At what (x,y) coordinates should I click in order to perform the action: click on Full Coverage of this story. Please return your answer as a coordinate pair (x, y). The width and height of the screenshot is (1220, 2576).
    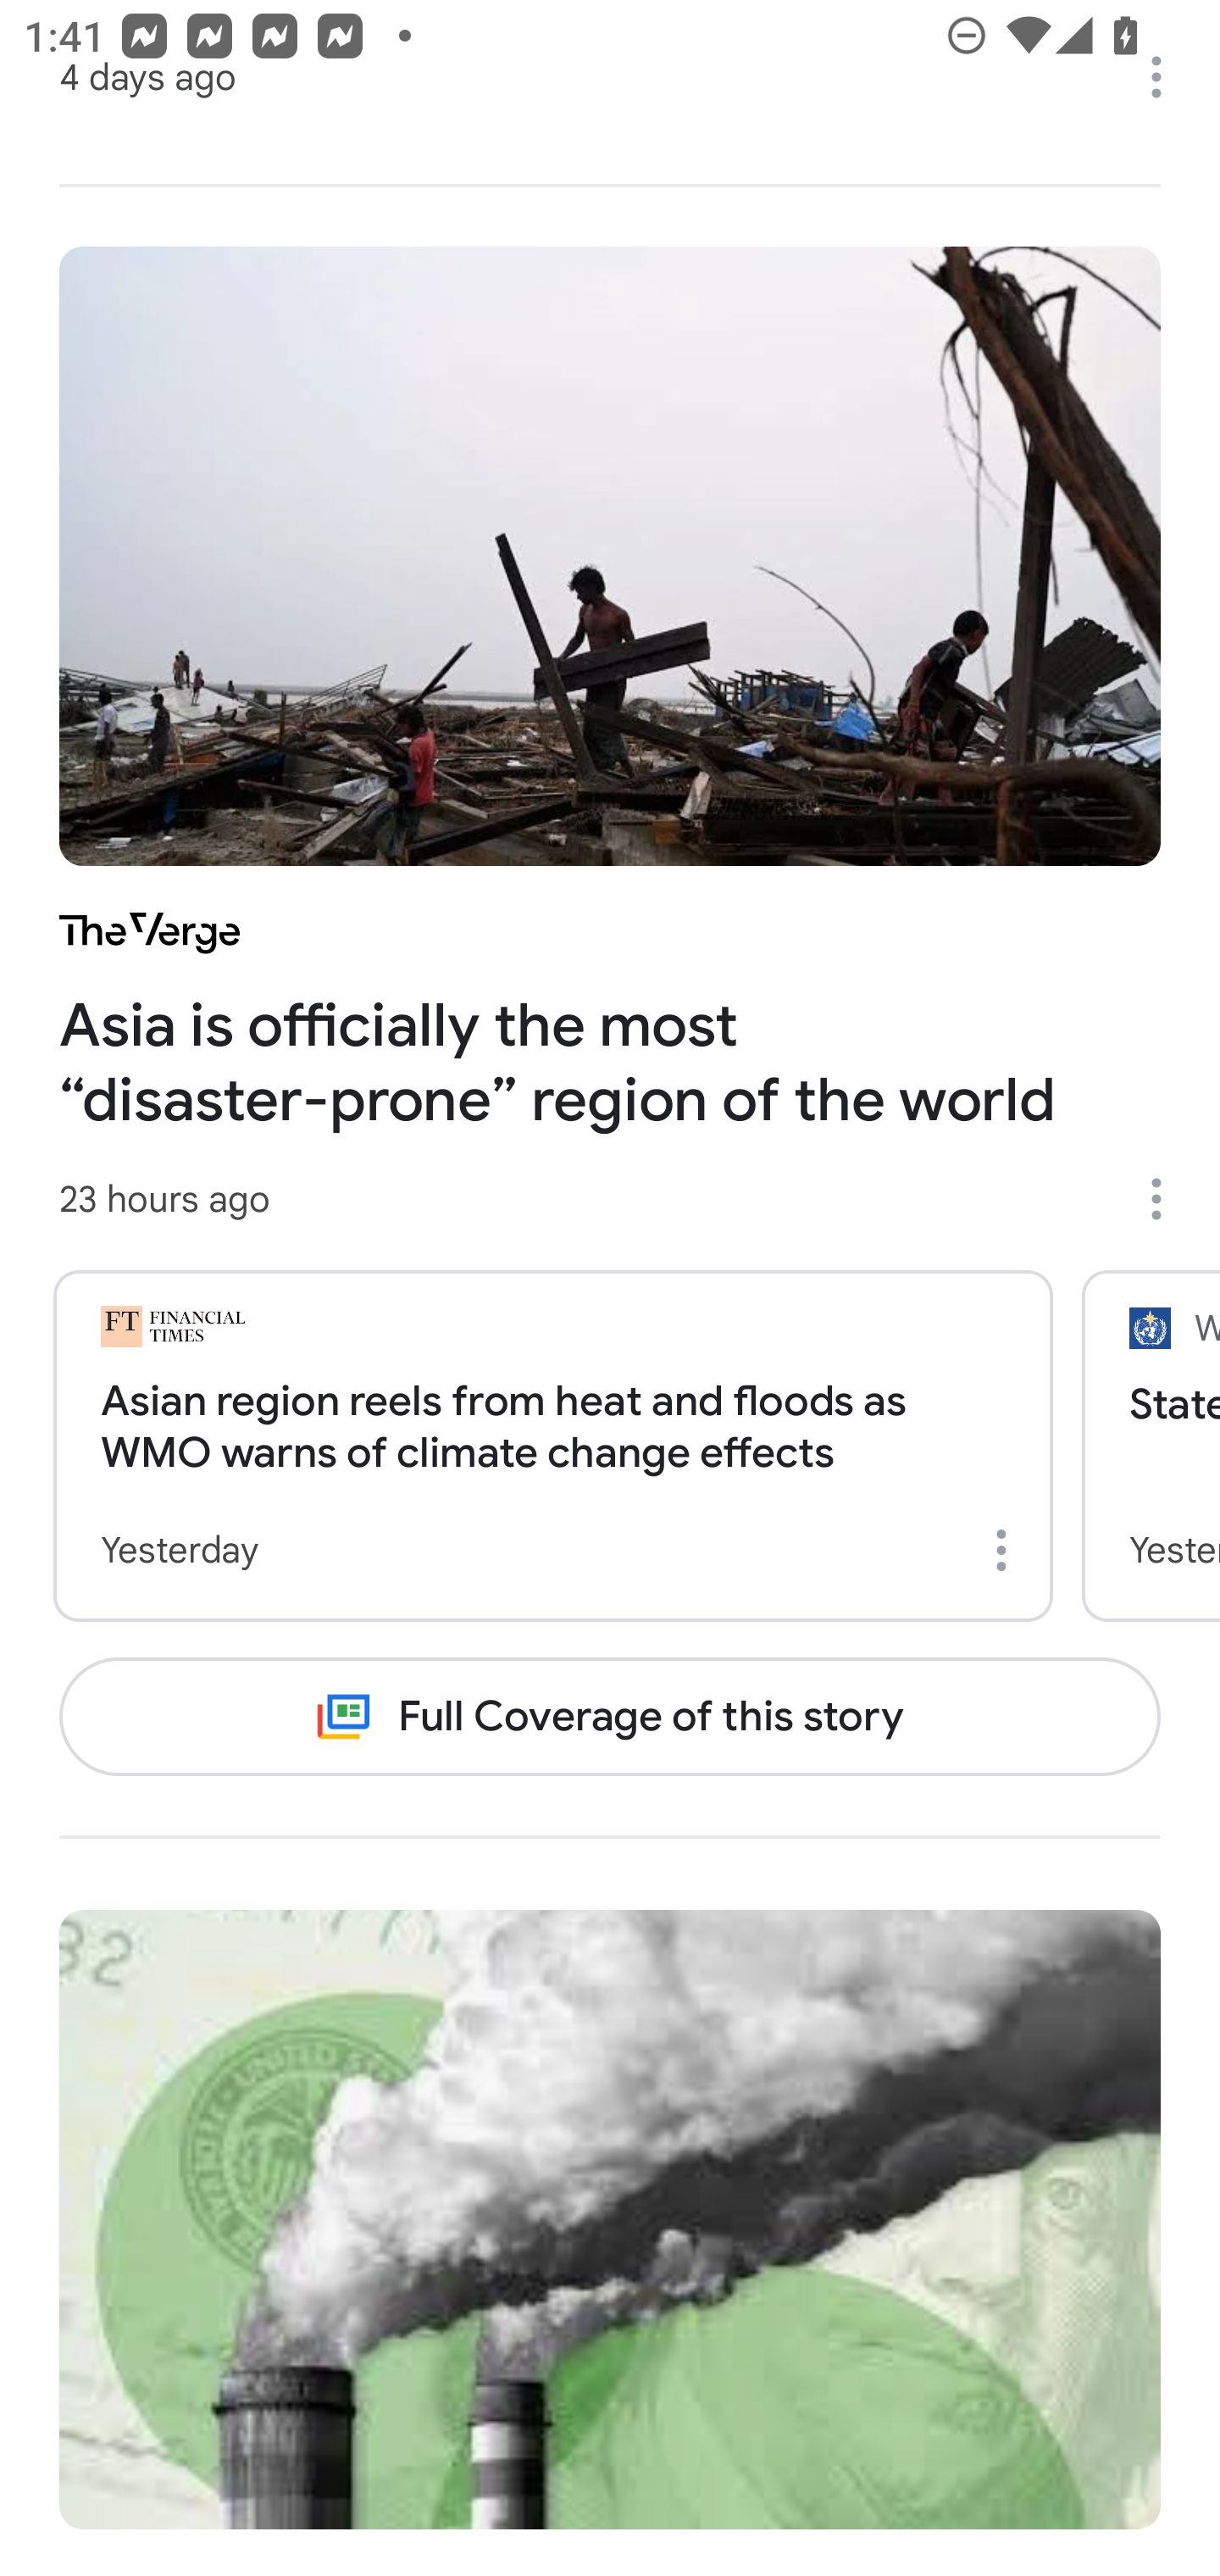
    Looking at the image, I should click on (610, 1715).